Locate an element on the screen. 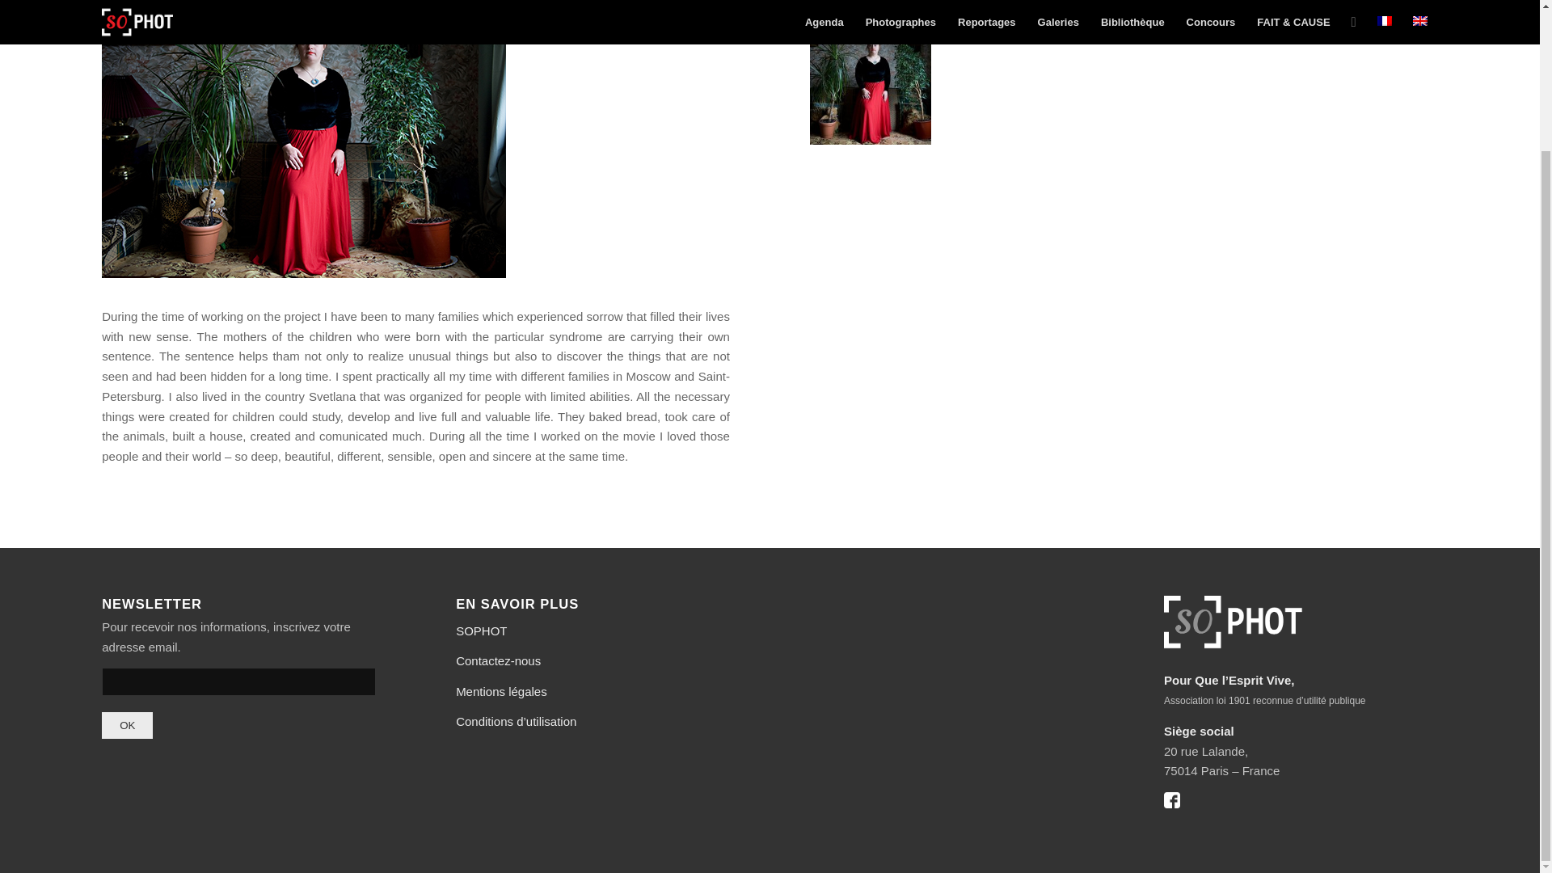  Simplicity syndrome is located at coordinates (307, 139).